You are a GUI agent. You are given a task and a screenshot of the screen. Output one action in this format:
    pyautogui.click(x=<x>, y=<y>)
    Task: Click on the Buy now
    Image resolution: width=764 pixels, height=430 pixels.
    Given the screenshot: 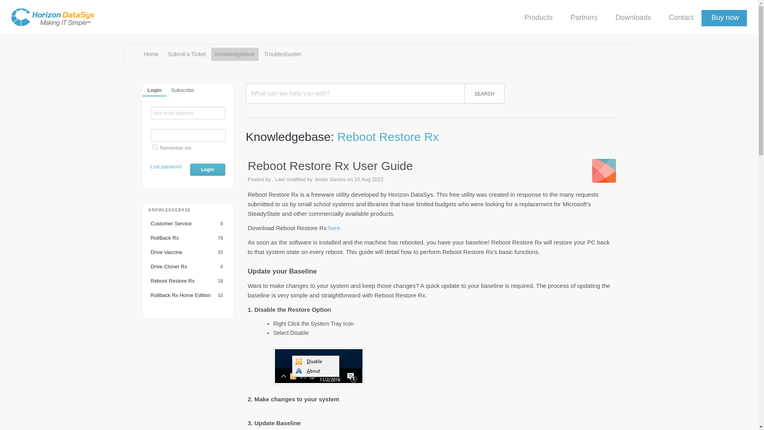 What is the action you would take?
    pyautogui.click(x=208, y=170)
    